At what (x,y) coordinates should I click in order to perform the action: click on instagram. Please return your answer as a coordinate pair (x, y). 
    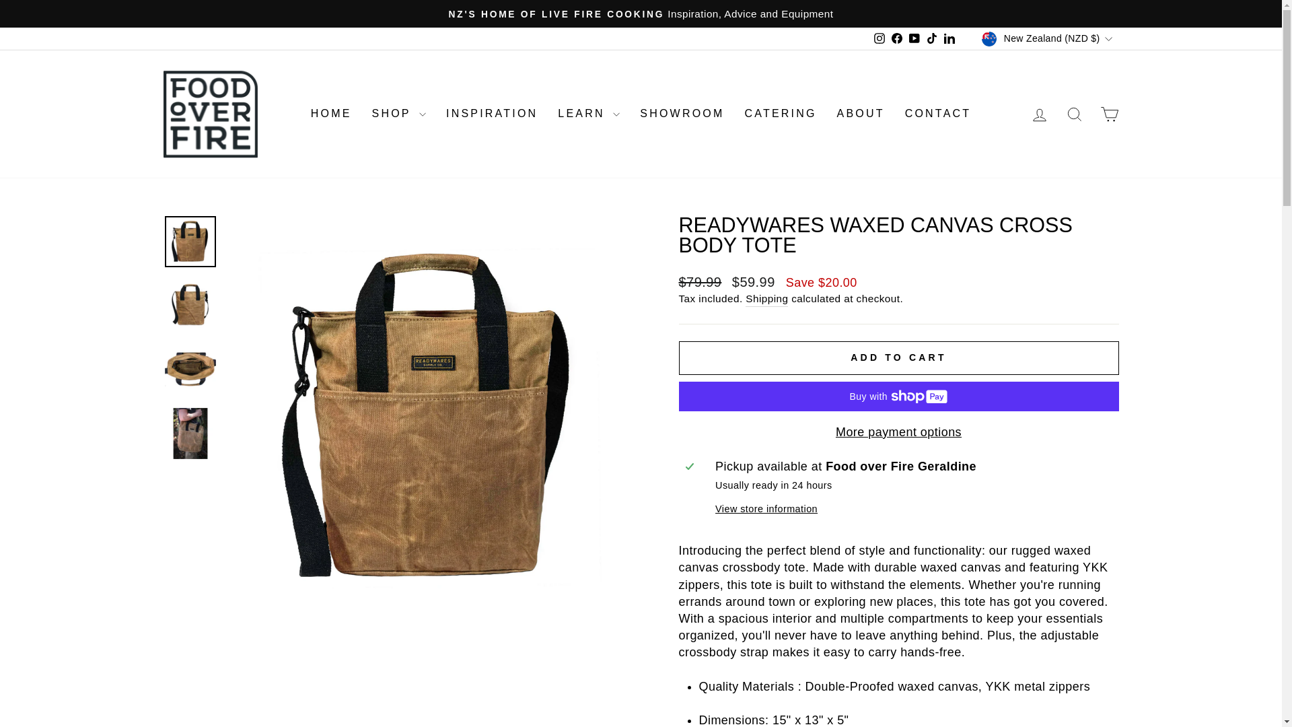
    Looking at the image, I should click on (880, 38).